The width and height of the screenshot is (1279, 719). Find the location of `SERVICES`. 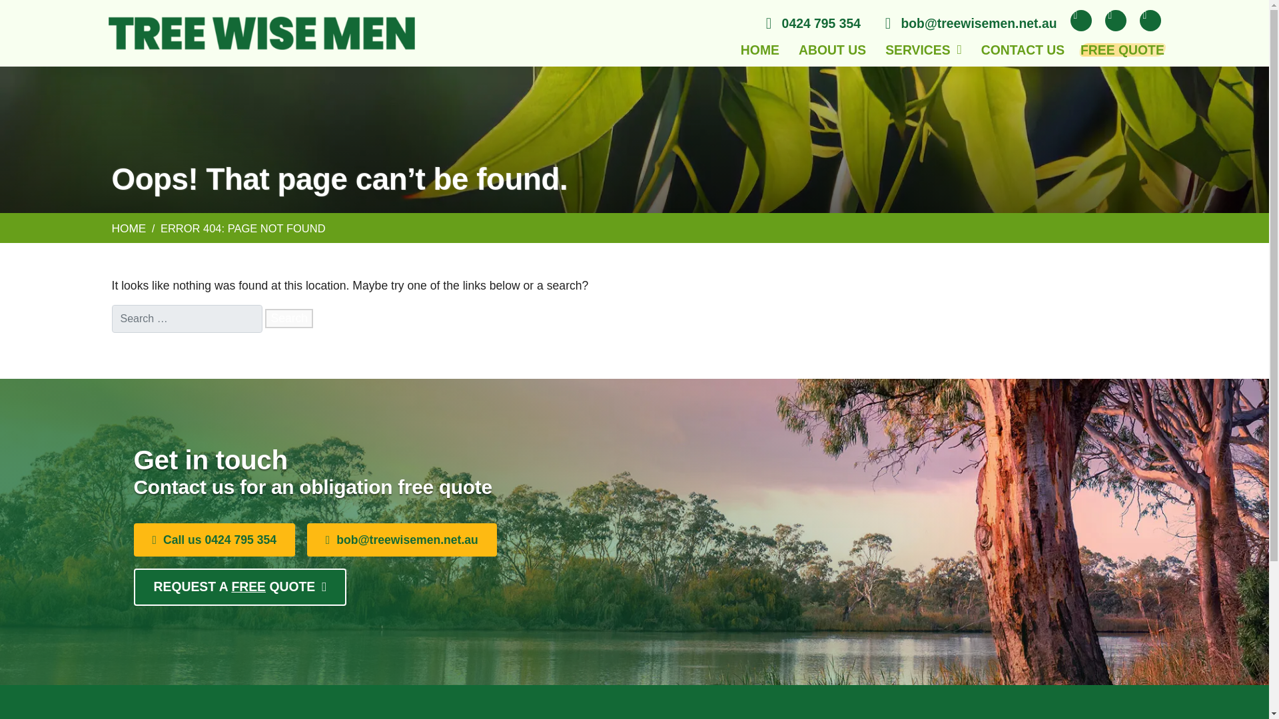

SERVICES is located at coordinates (923, 49).